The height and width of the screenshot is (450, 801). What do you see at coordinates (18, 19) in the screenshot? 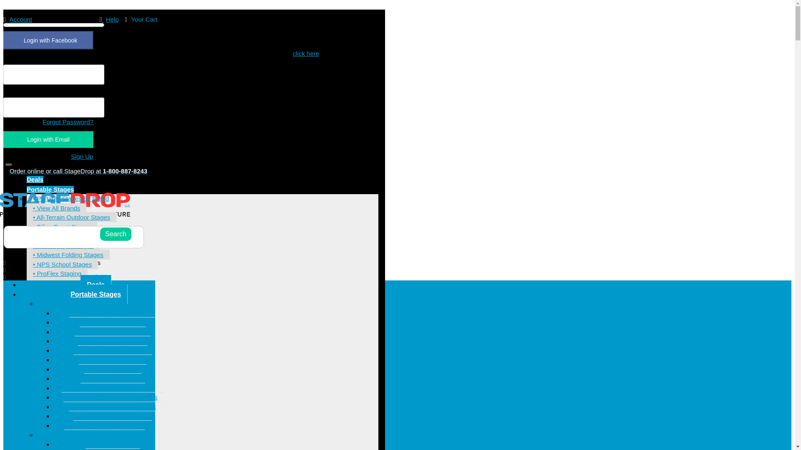
I see `Account` at bounding box center [18, 19].